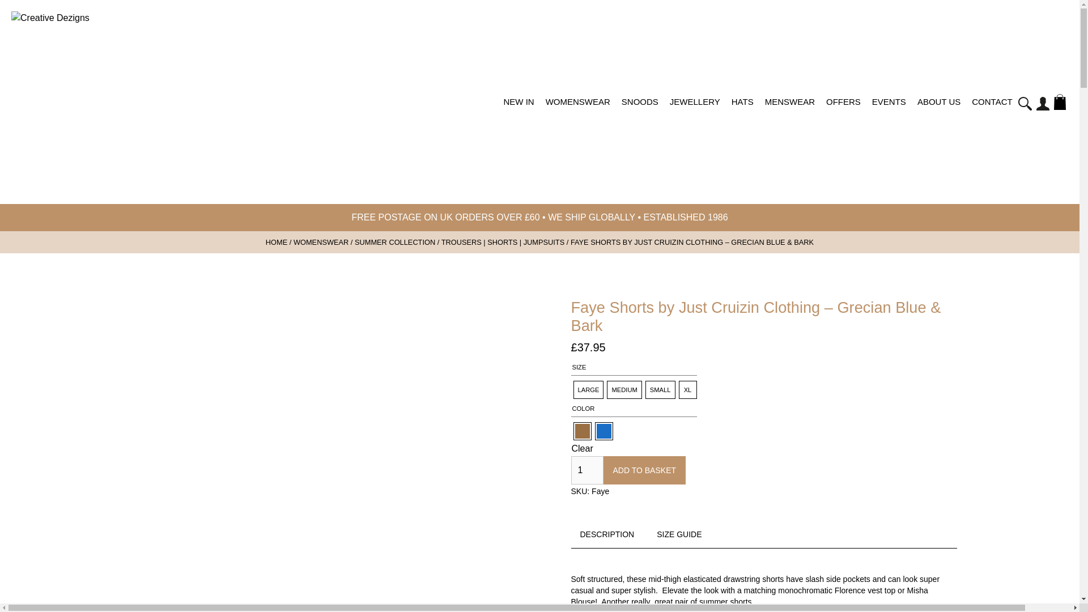  I want to click on JEWELLERY, so click(695, 112).